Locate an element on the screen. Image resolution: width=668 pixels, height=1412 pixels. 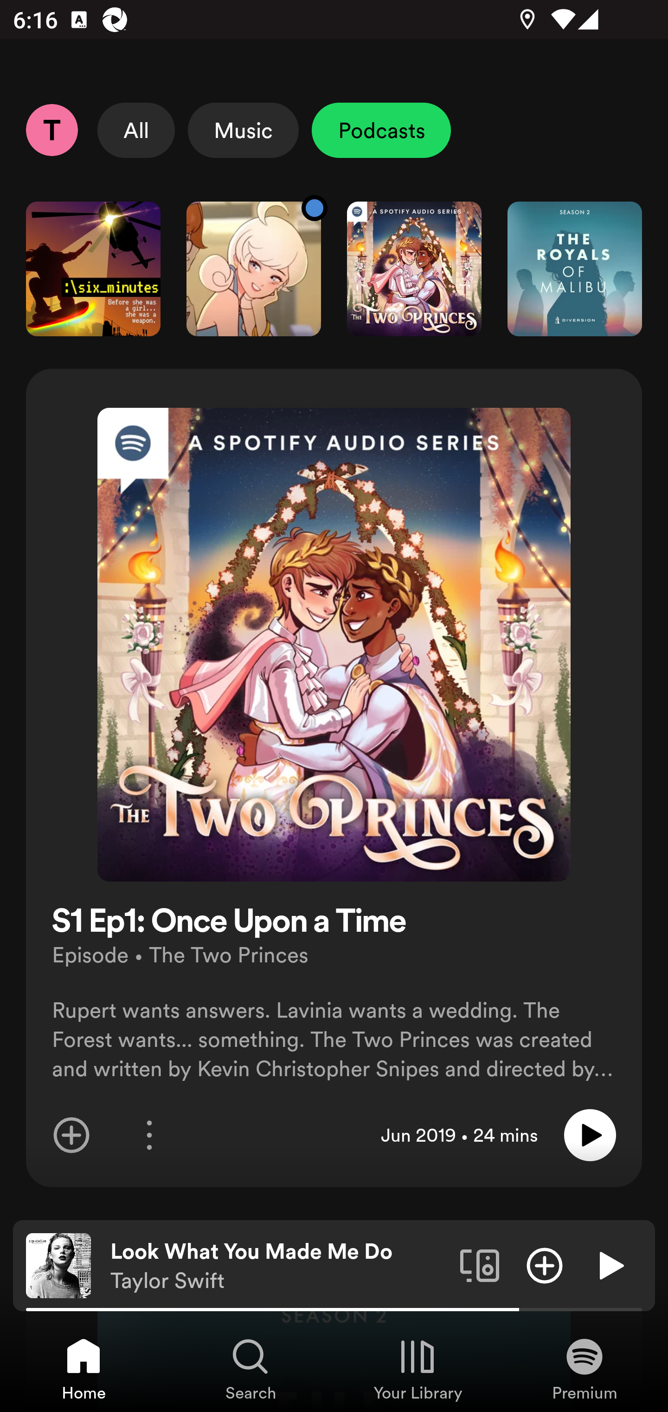
Profile is located at coordinates (51, 130).